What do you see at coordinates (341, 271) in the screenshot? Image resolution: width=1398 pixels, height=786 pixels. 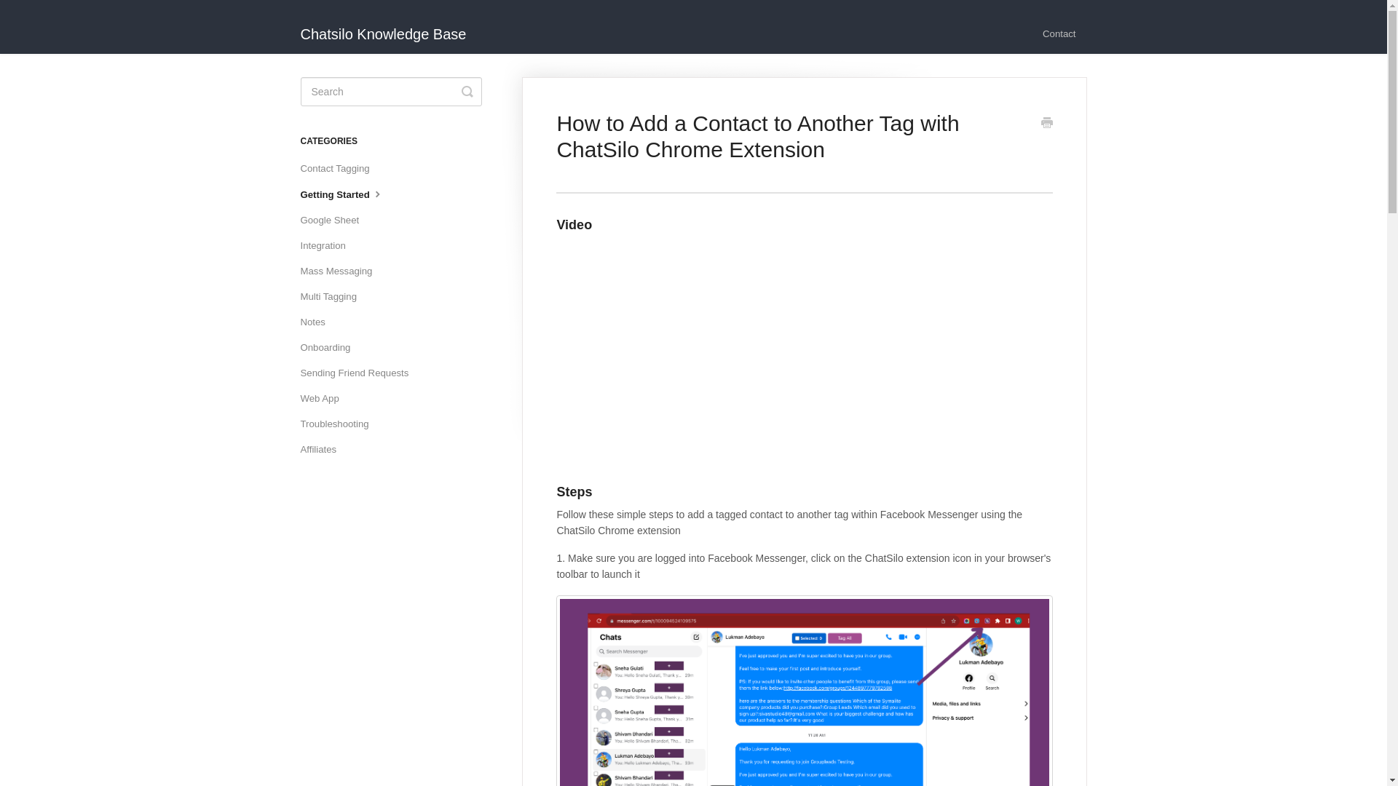 I see `Mass Messaging` at bounding box center [341, 271].